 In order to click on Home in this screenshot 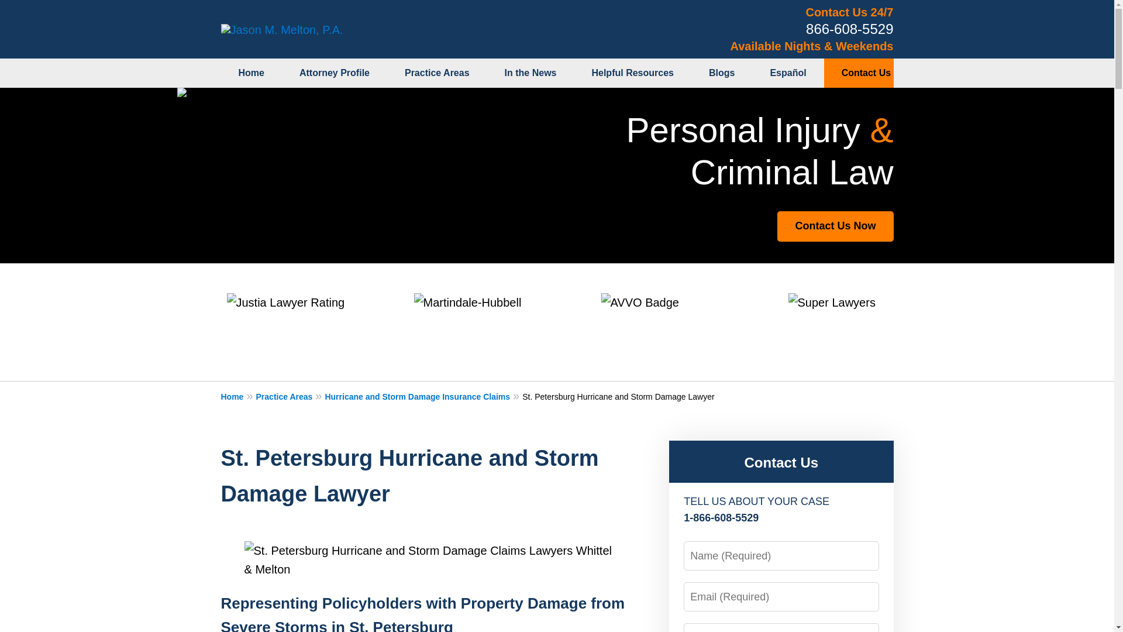, I will do `click(252, 73)`.